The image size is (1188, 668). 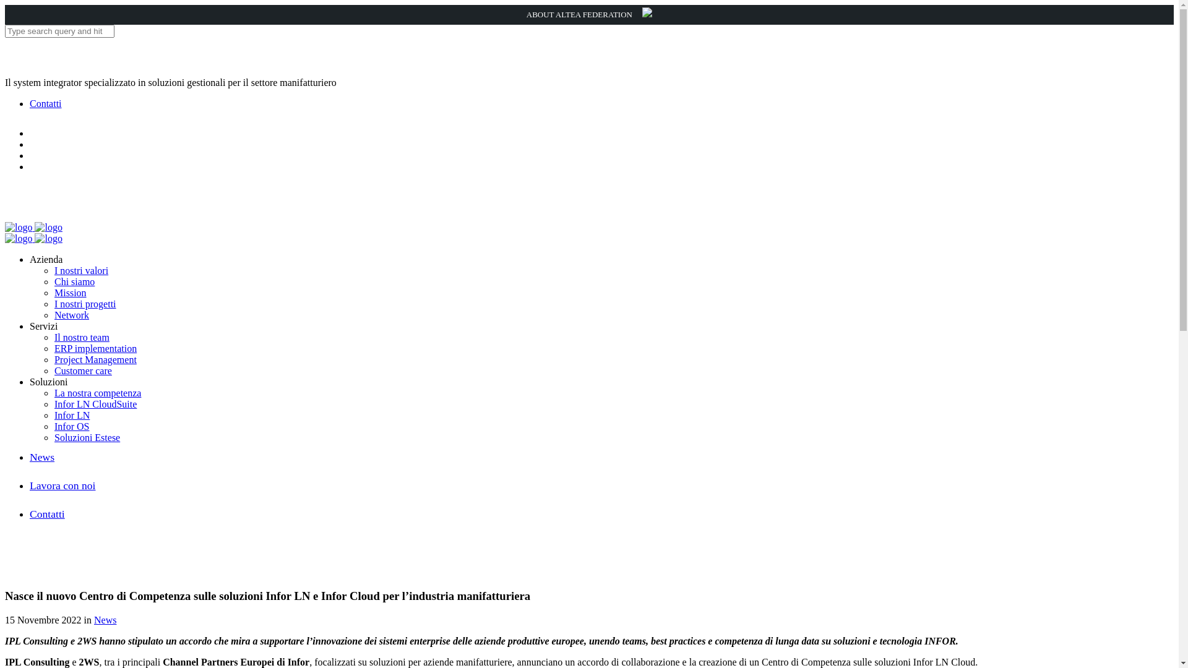 I want to click on Soluzioni Estese, so click(x=87, y=438).